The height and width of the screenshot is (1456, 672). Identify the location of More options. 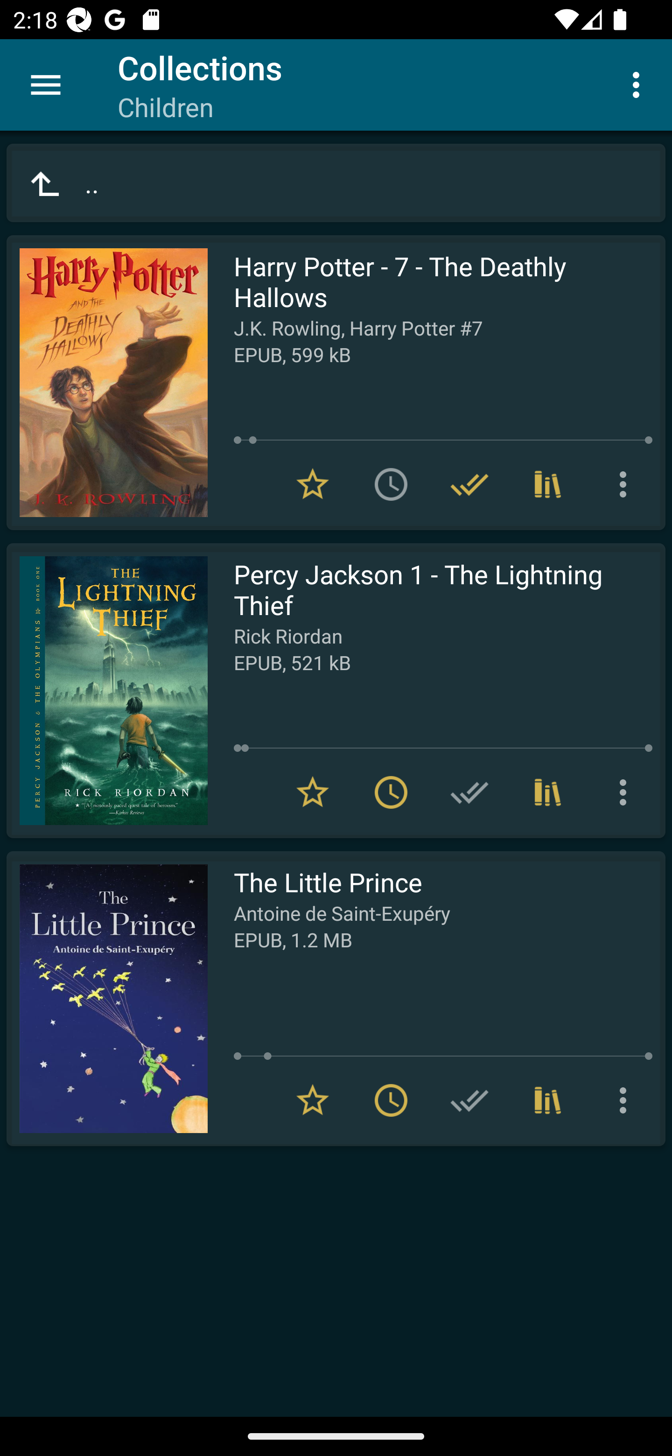
(639, 84).